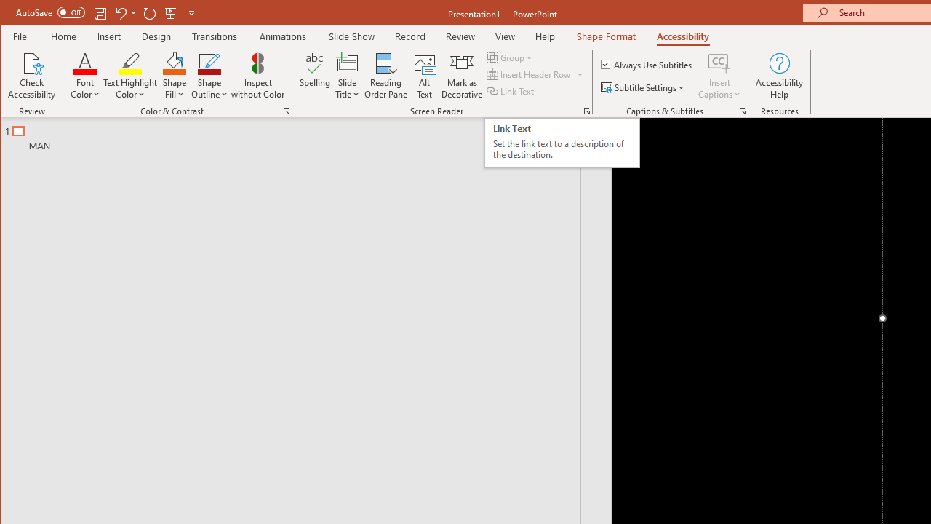  Describe the element at coordinates (511, 57) in the screenshot. I see `Group` at that location.